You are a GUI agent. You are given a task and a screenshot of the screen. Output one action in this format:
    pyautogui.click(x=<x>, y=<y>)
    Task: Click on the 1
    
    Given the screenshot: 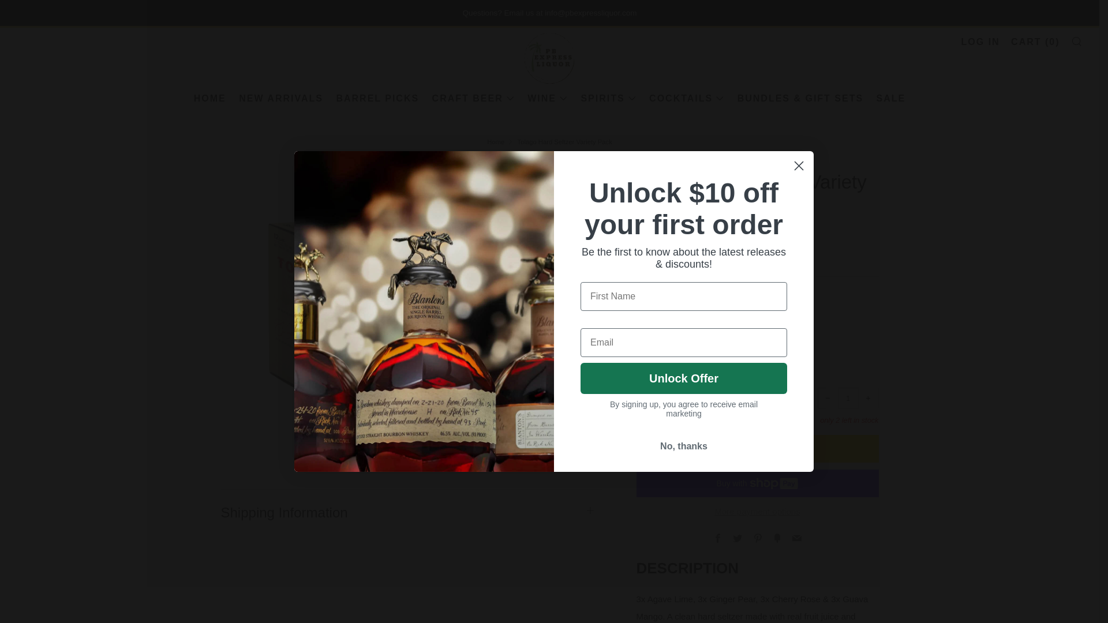 What is the action you would take?
    pyautogui.click(x=848, y=398)
    